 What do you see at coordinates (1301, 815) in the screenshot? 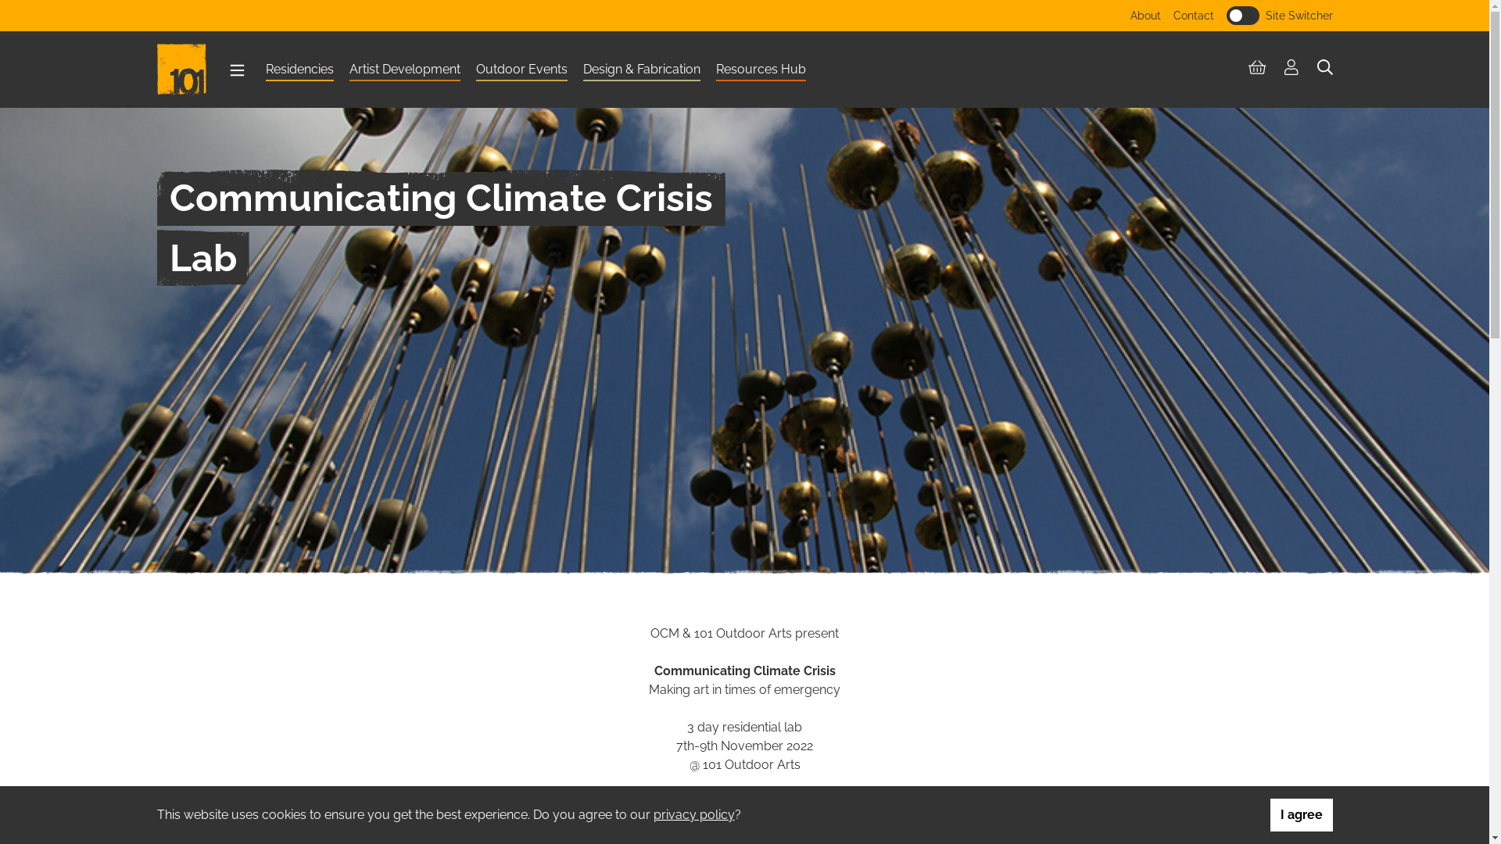
I see `I agree` at bounding box center [1301, 815].